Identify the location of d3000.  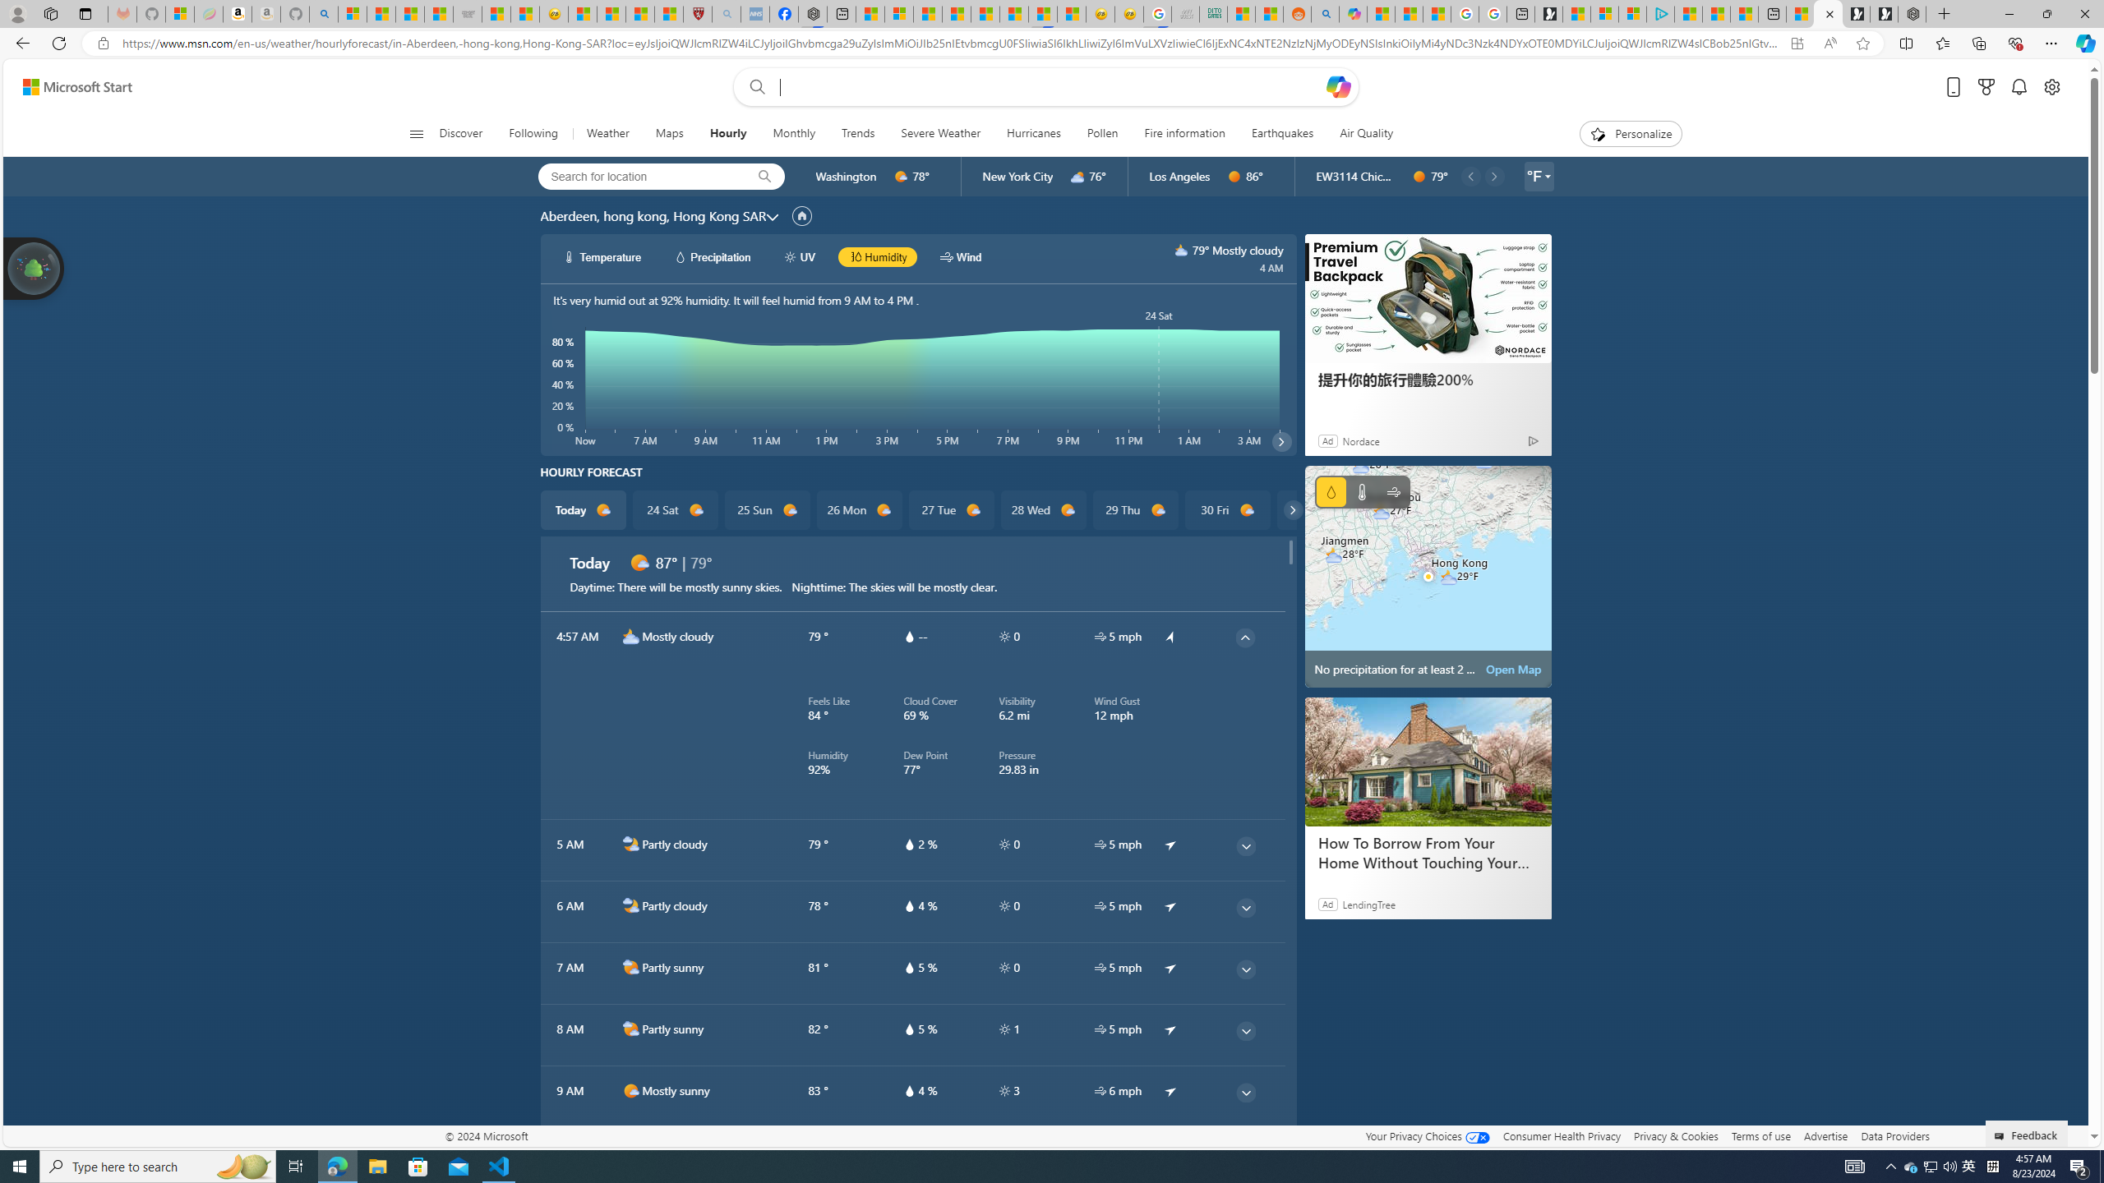
(1078, 177).